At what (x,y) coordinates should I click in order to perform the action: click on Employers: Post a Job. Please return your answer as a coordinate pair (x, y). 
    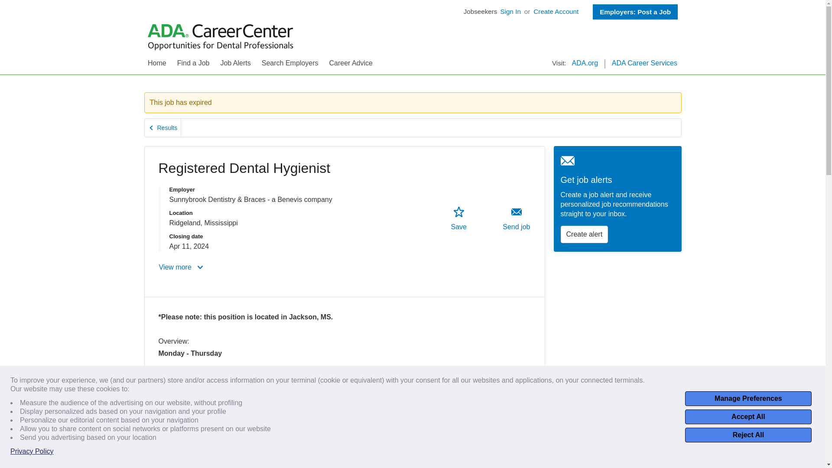
    Looking at the image, I should click on (748, 399).